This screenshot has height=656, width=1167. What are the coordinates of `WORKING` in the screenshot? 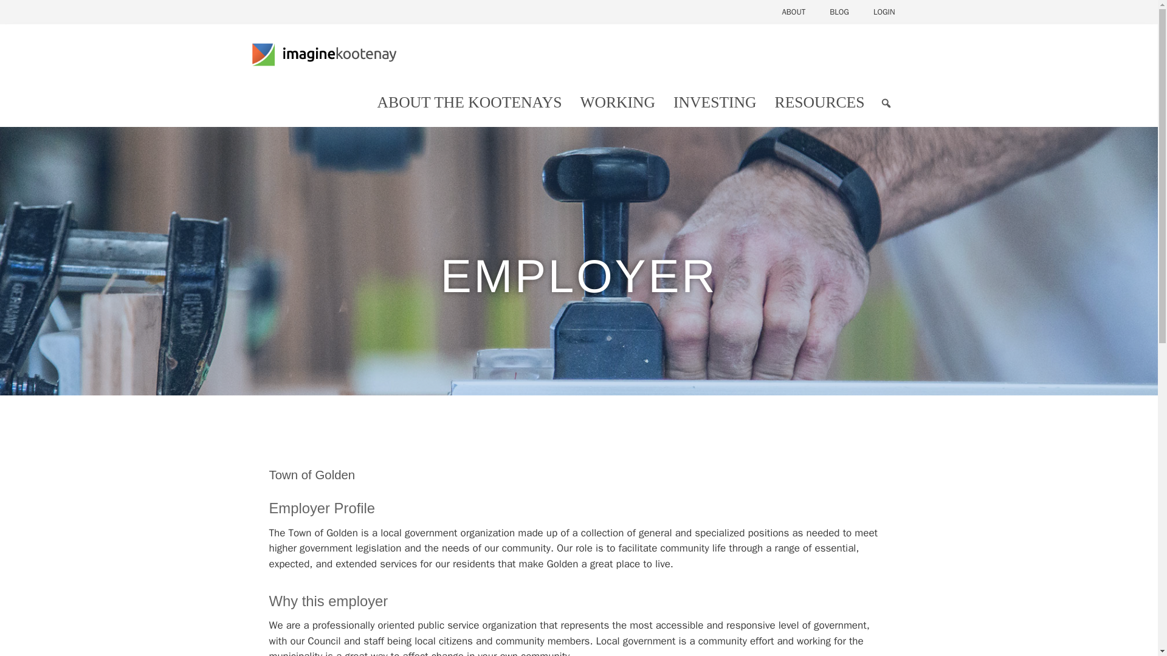 It's located at (618, 102).